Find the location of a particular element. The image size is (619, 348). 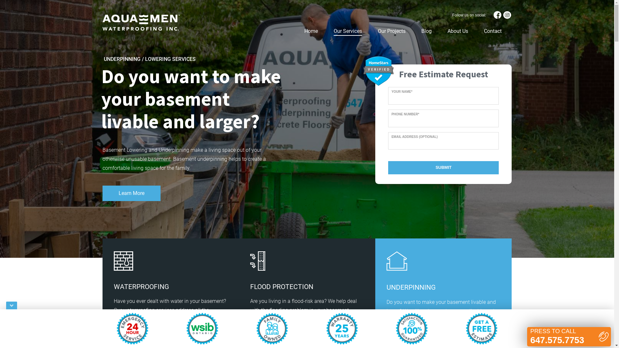

Aquamen-Family is located at coordinates (272, 329).